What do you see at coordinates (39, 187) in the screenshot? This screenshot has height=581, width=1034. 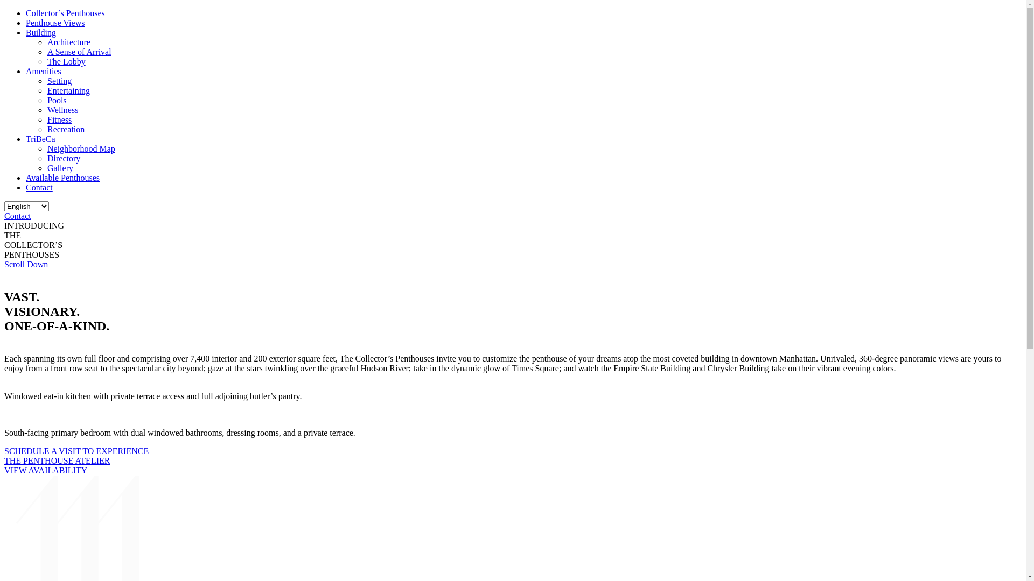 I see `Contact` at bounding box center [39, 187].